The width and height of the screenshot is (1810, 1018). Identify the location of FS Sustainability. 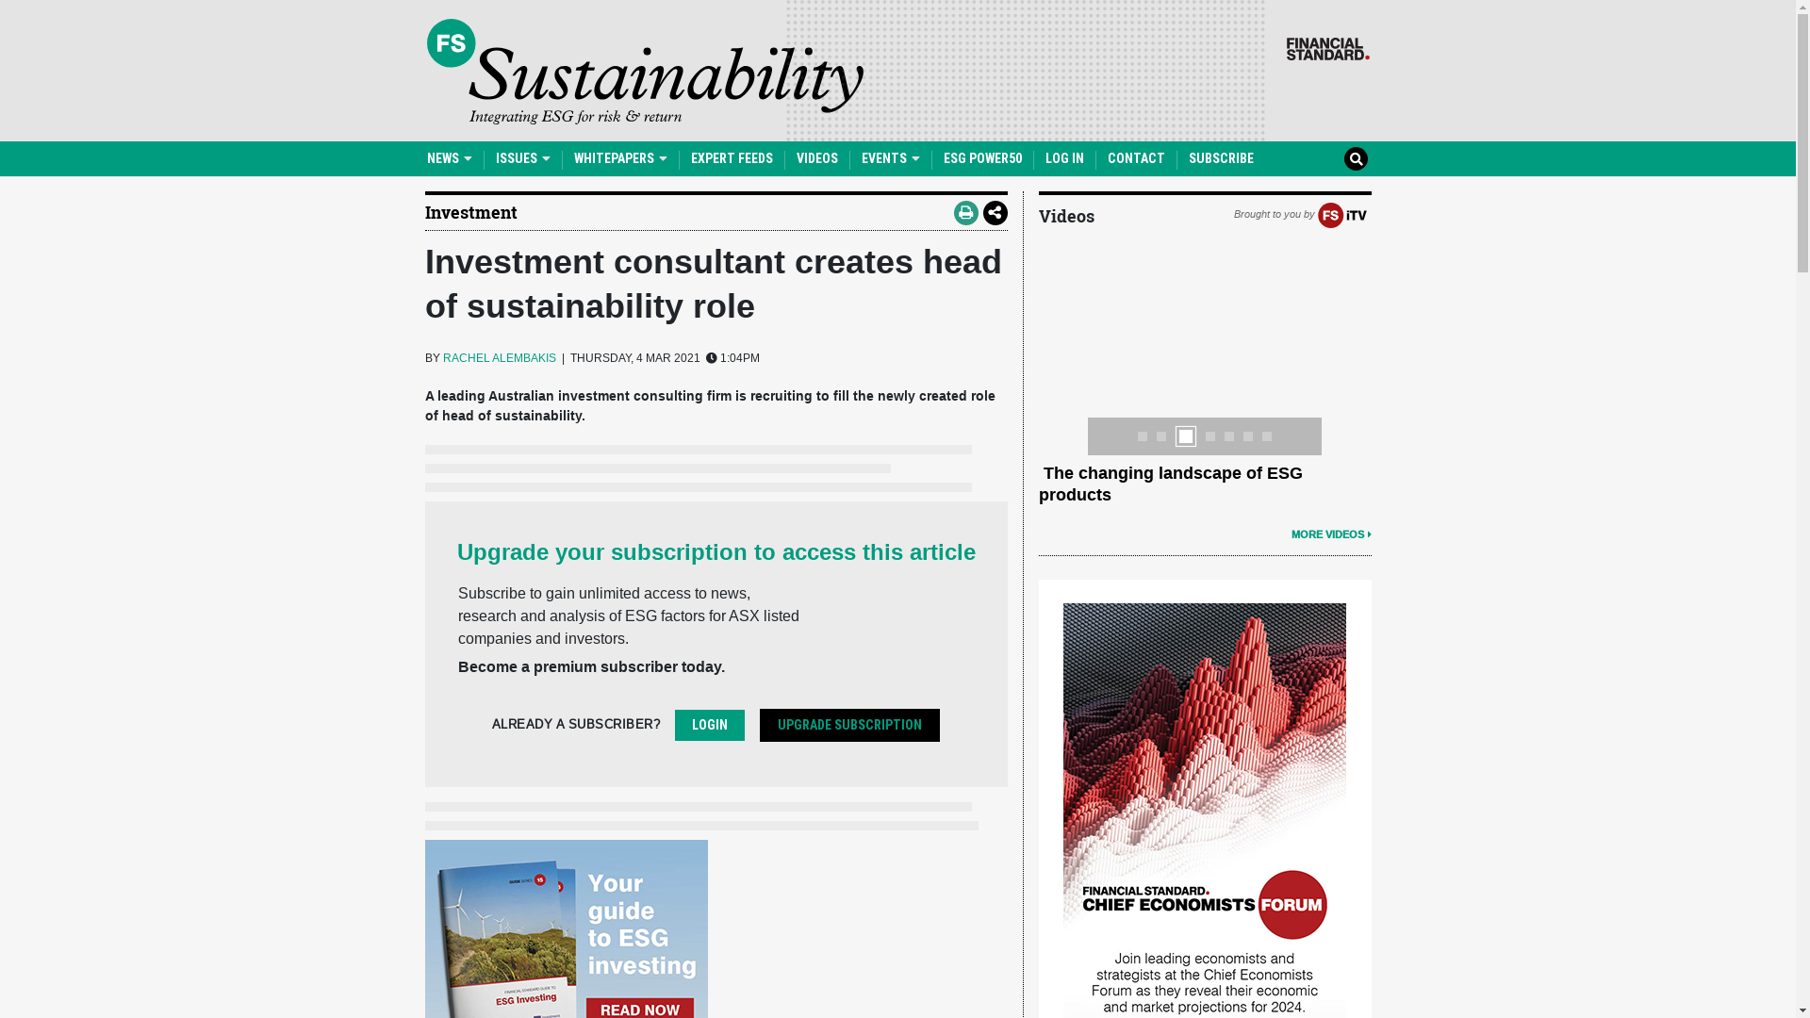
(645, 72).